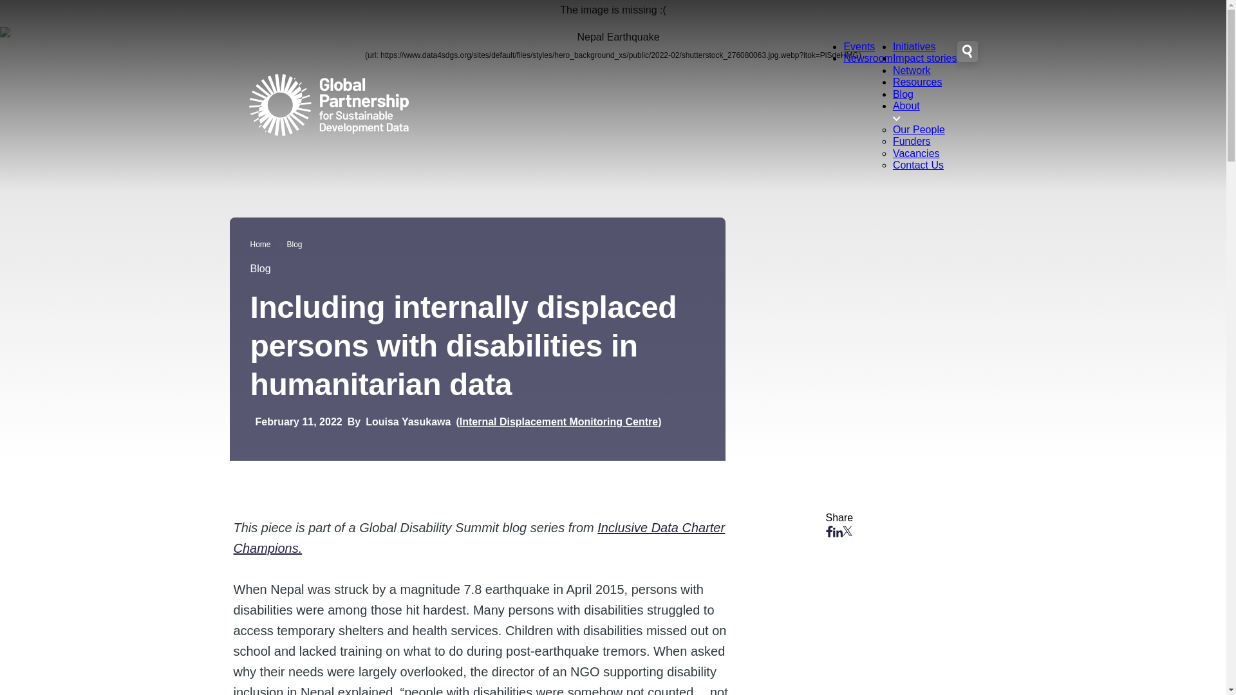  Describe the element at coordinates (906, 106) in the screenshot. I see `About` at that location.